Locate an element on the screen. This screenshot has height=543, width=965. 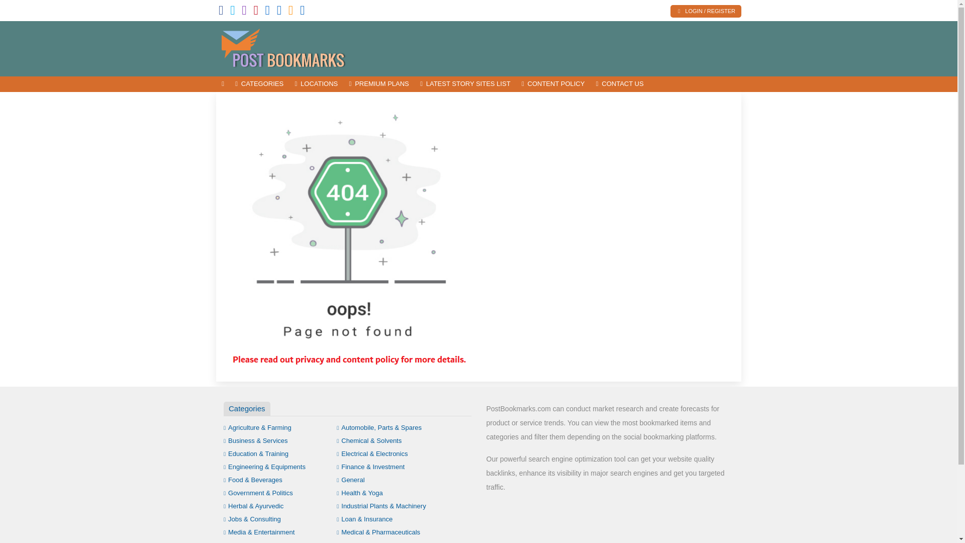
CONTENT POLICY is located at coordinates (553, 84).